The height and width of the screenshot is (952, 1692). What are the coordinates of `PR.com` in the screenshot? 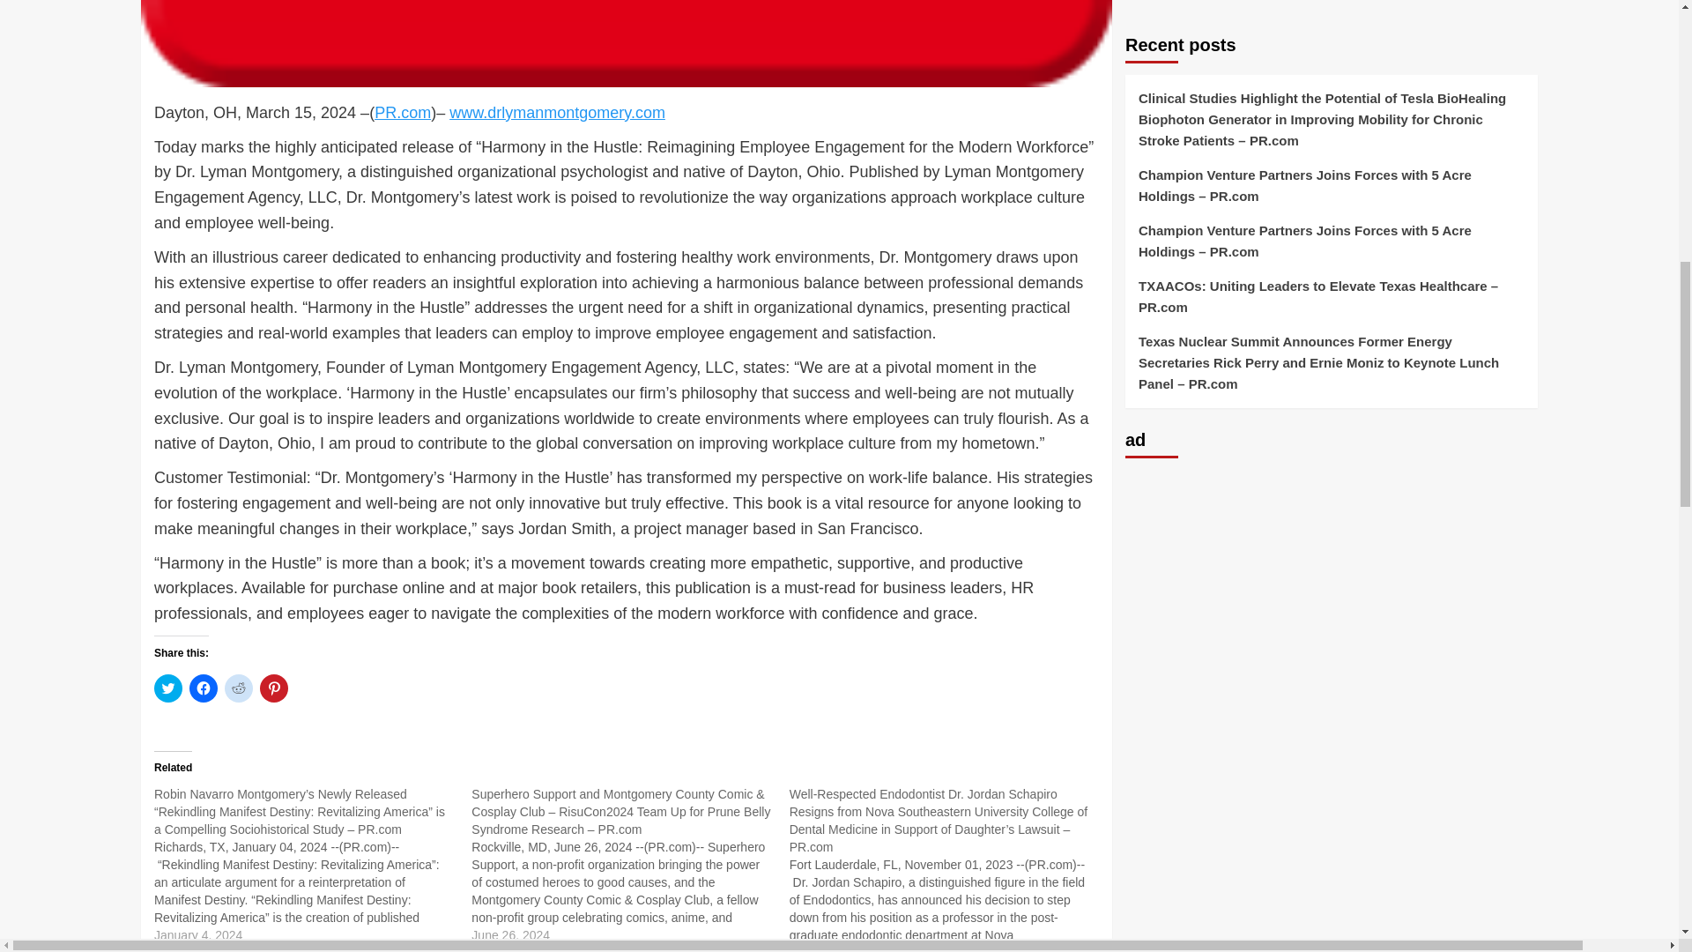 It's located at (402, 113).